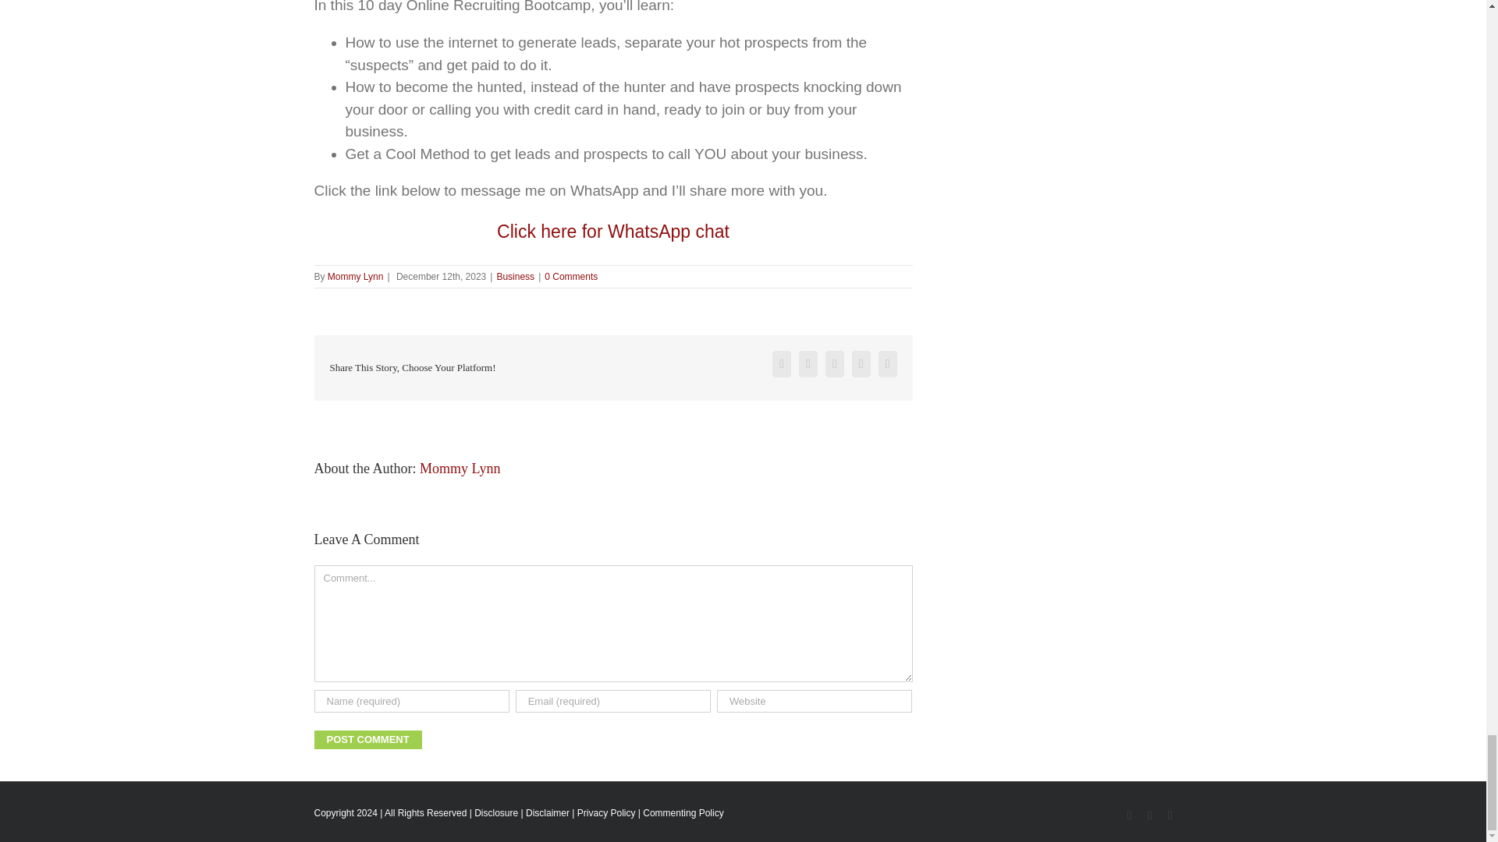 This screenshot has height=842, width=1498. Describe the element at coordinates (460, 468) in the screenshot. I see `Posts by Mommy Lynn` at that location.